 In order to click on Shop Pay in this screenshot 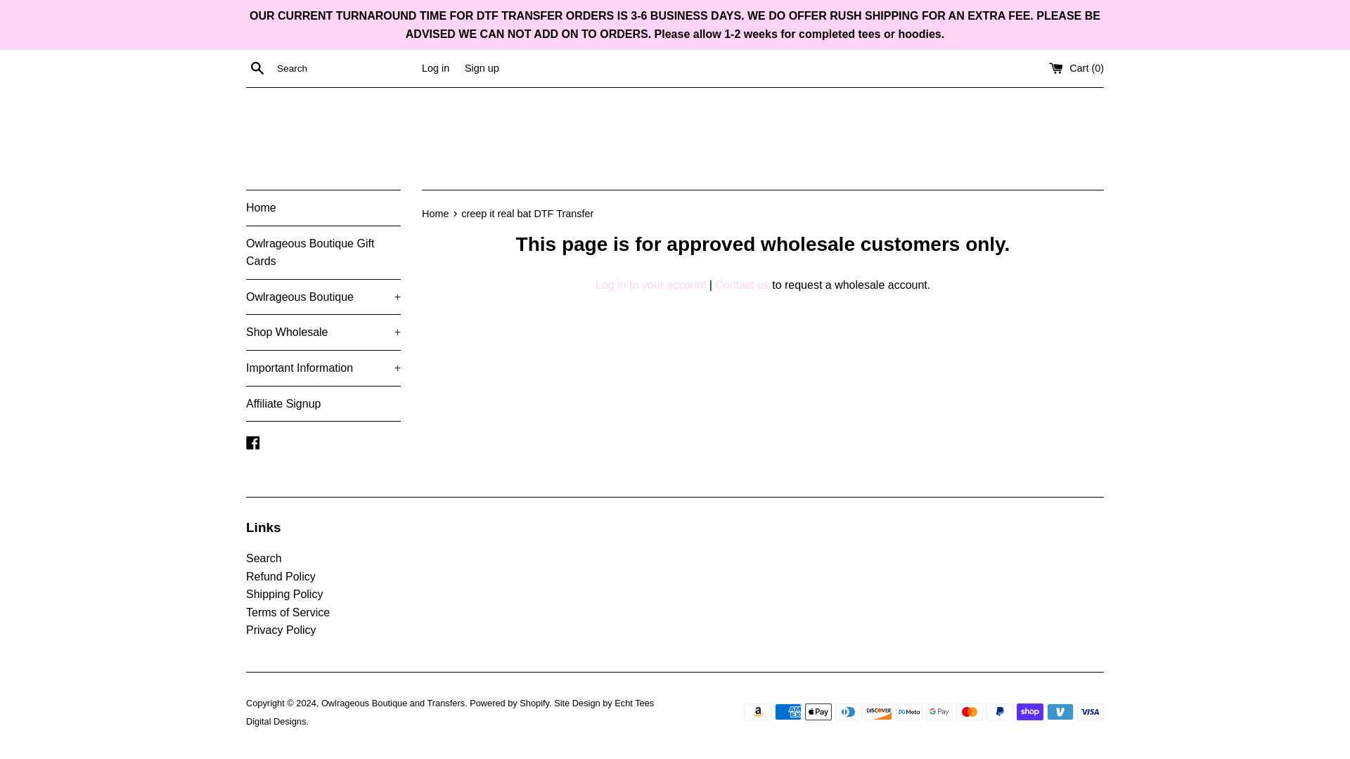, I will do `click(1029, 711)`.